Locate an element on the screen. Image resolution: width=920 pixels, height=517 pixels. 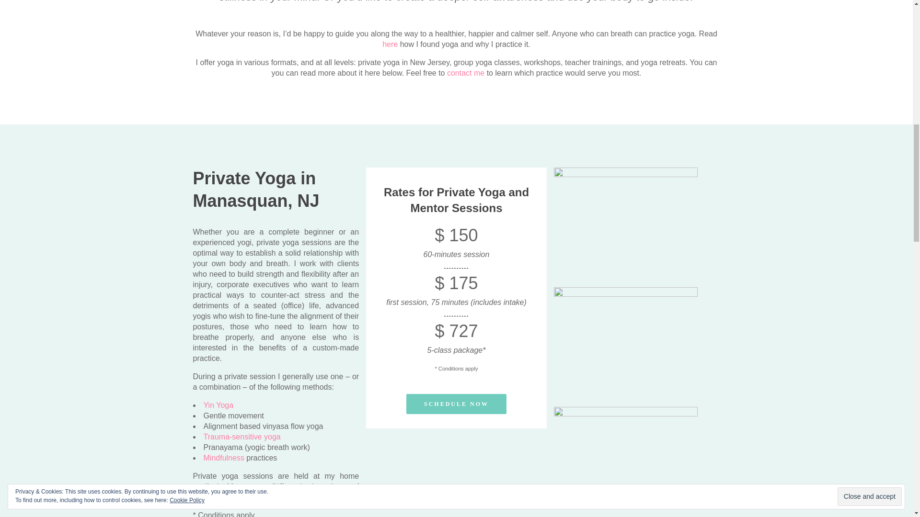
contact me is located at coordinates (466, 73).